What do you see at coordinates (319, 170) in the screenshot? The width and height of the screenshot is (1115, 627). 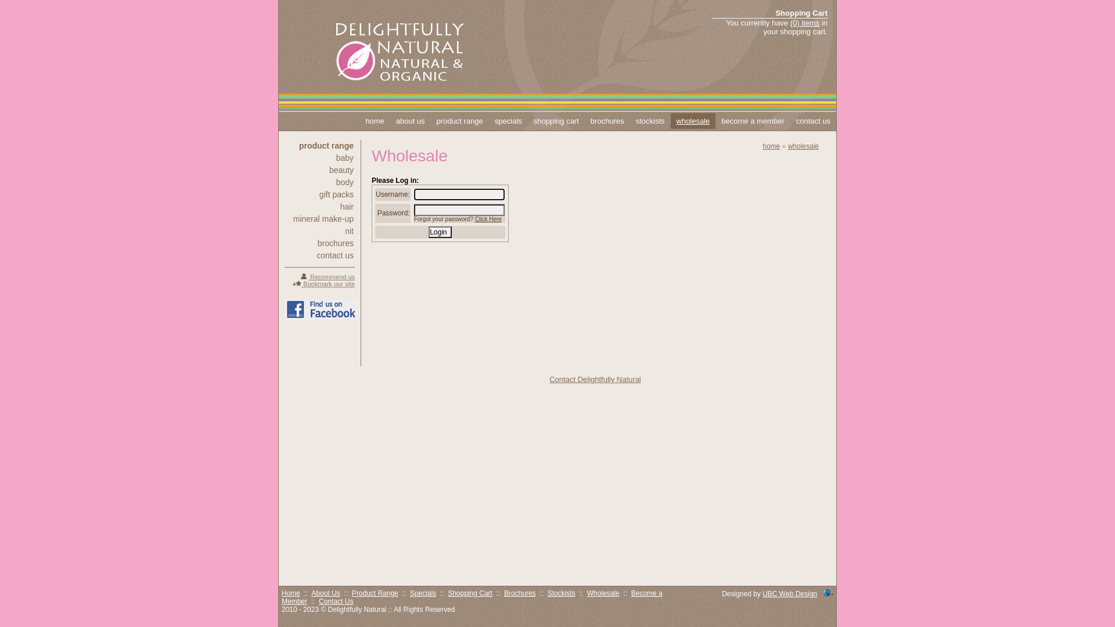 I see `beauty` at bounding box center [319, 170].